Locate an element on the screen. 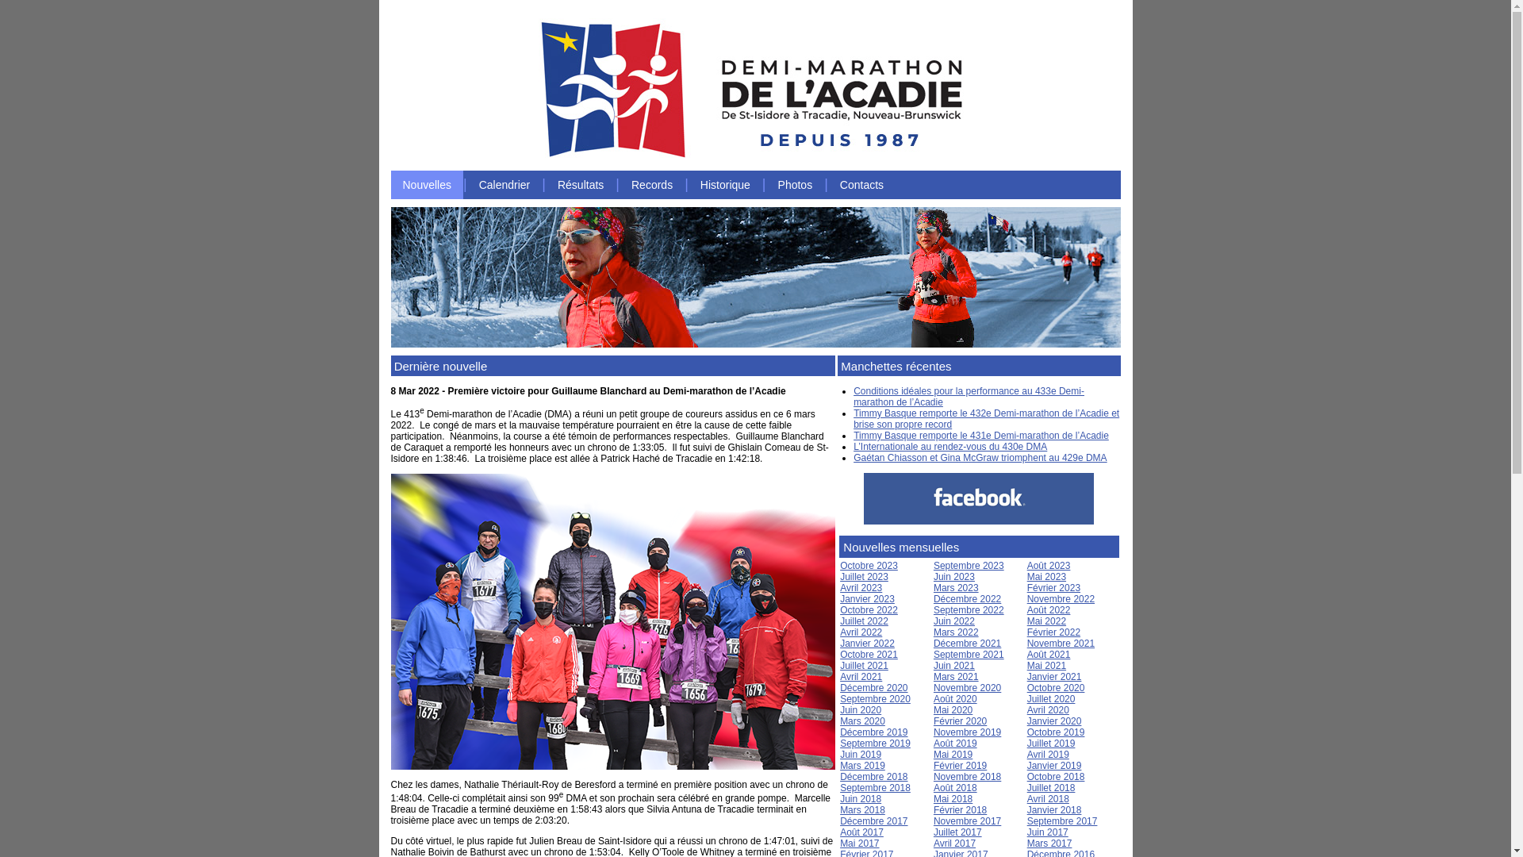 This screenshot has width=1523, height=857. Septembre 2019 is located at coordinates (876, 744).